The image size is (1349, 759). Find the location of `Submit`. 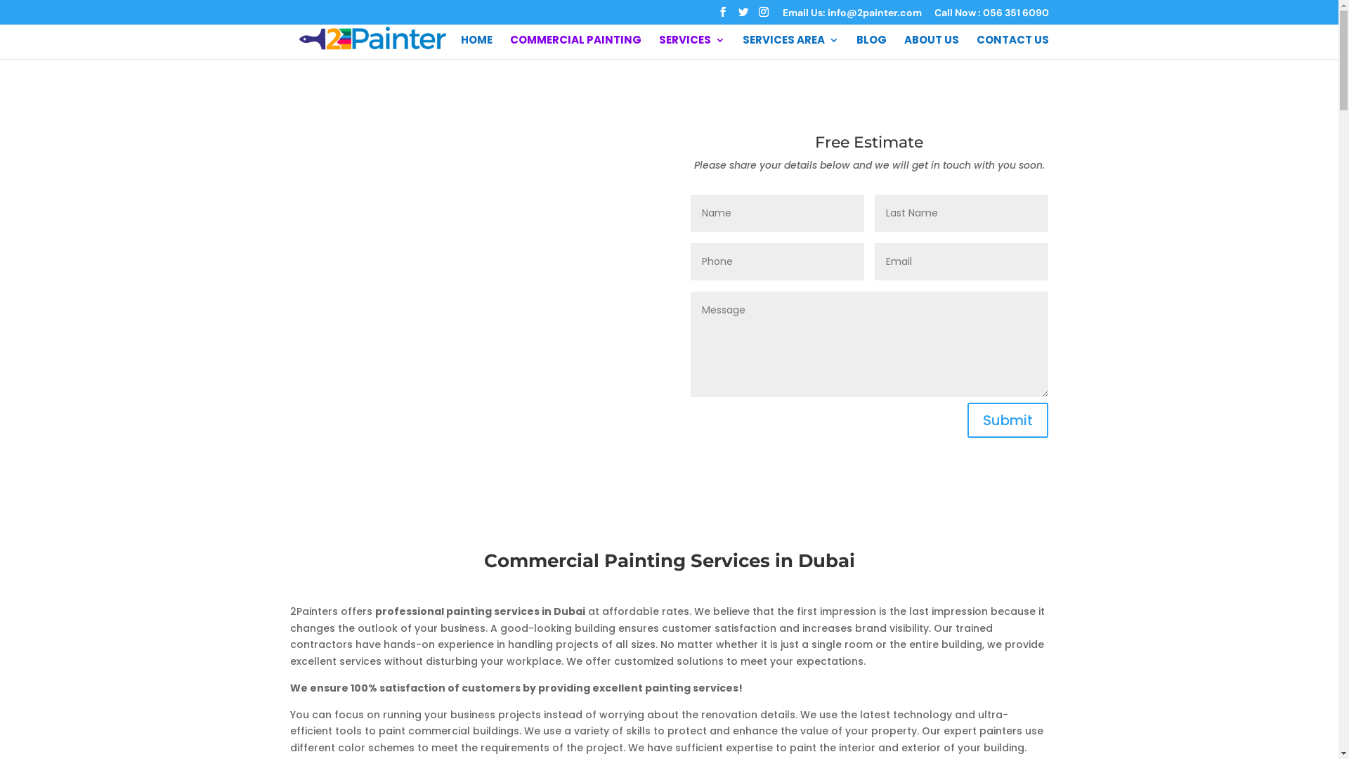

Submit is located at coordinates (1008, 420).